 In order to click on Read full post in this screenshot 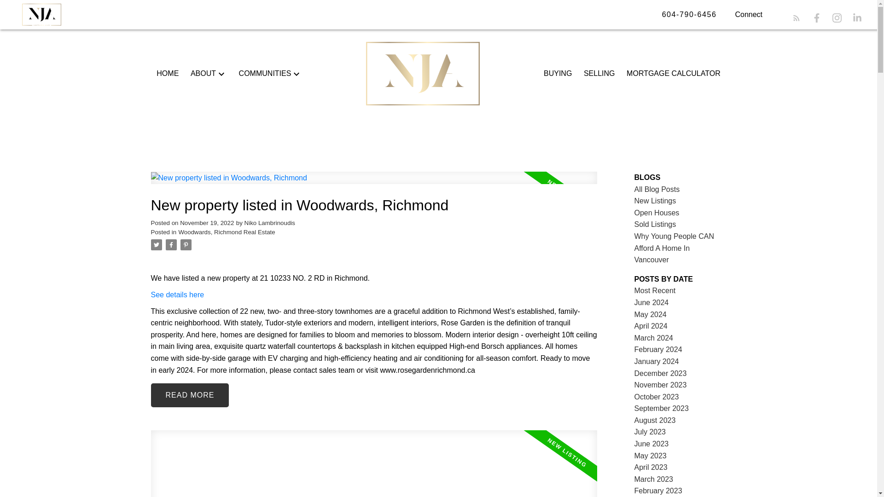, I will do `click(374, 464)`.